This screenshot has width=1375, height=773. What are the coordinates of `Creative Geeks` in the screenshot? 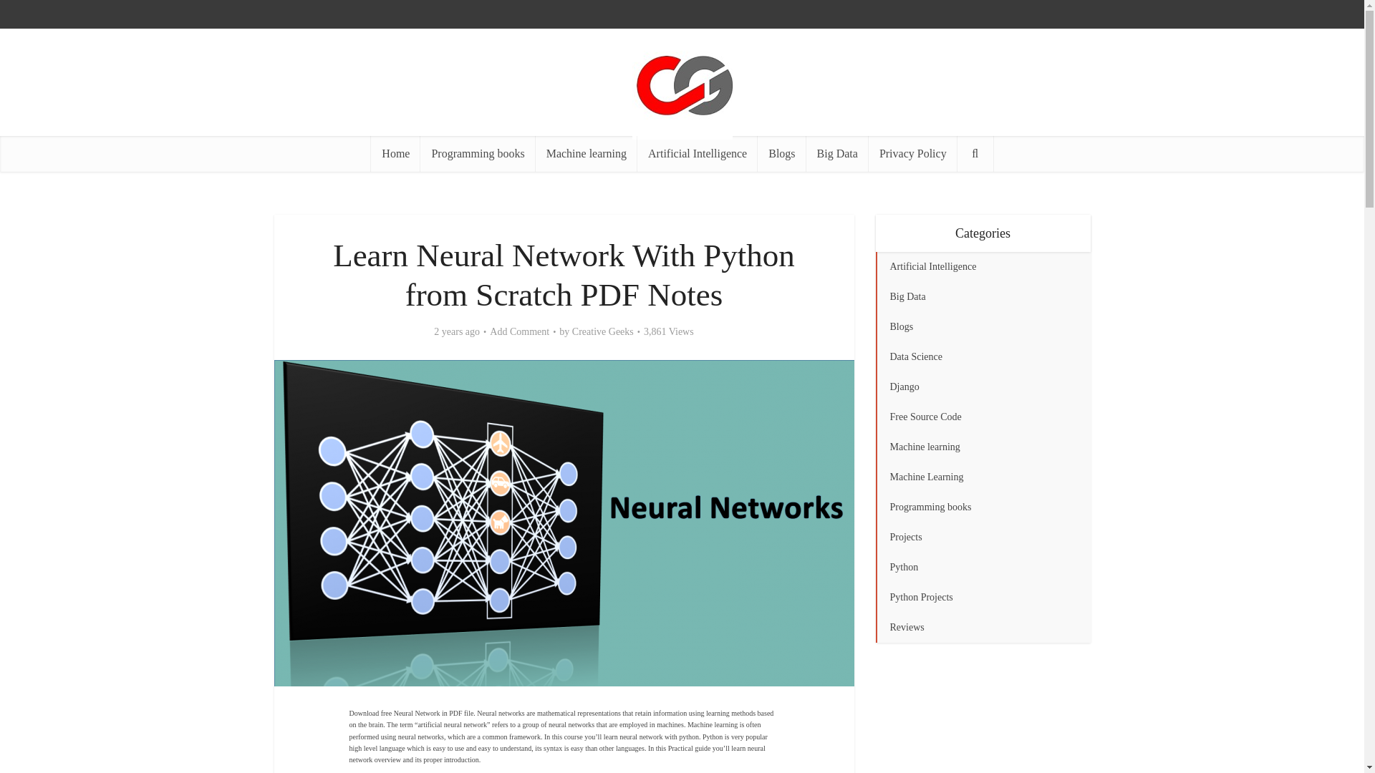 It's located at (603, 332).